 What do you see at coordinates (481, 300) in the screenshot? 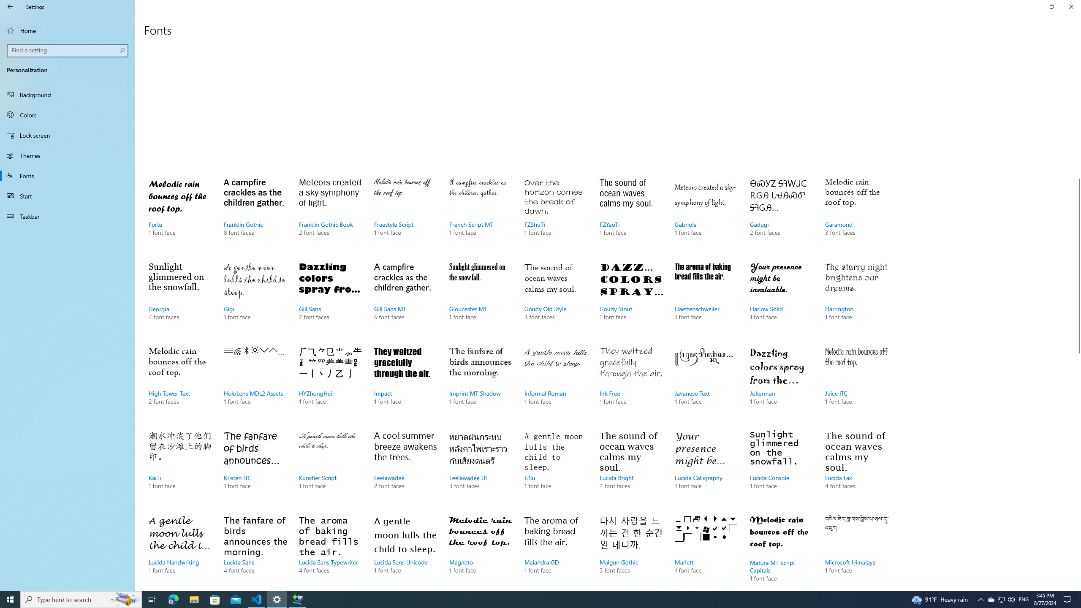
I see `Gloucester MT, 1 font face` at bounding box center [481, 300].